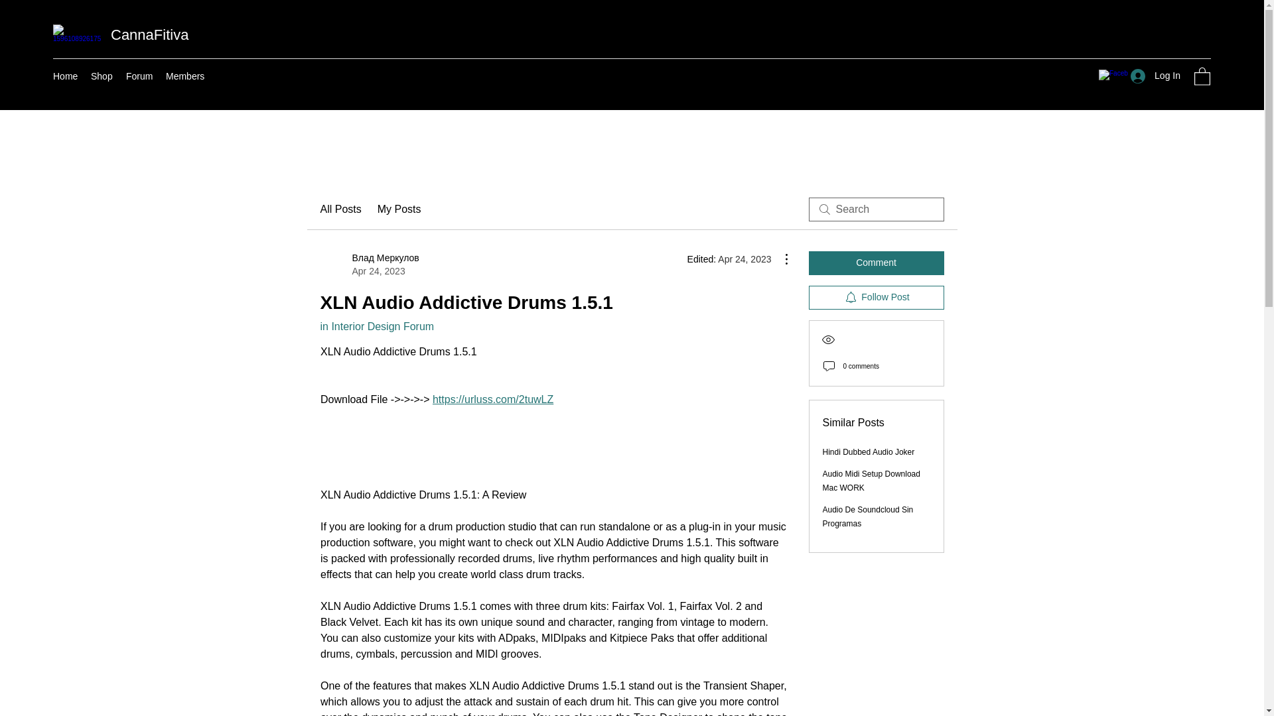 Image resolution: width=1274 pixels, height=716 pixels. What do you see at coordinates (876, 297) in the screenshot?
I see `Follow Post` at bounding box center [876, 297].